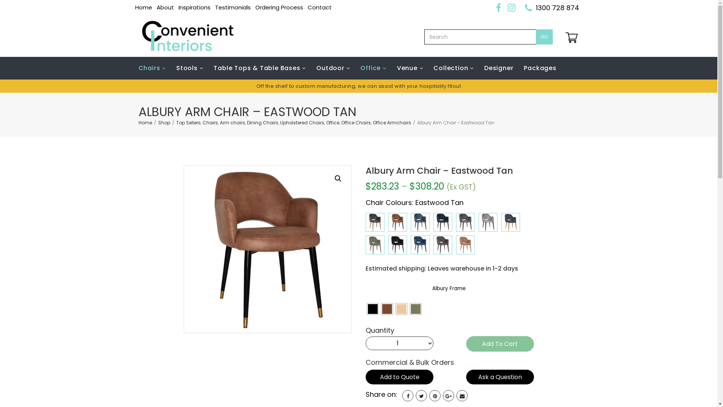 This screenshot has width=723, height=407. I want to click on Office Chairs, so click(356, 123).